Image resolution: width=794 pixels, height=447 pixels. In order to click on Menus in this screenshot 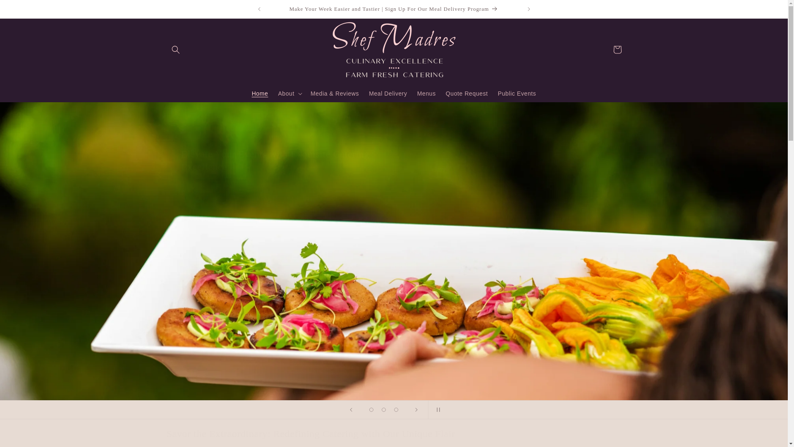, I will do `click(426, 93)`.